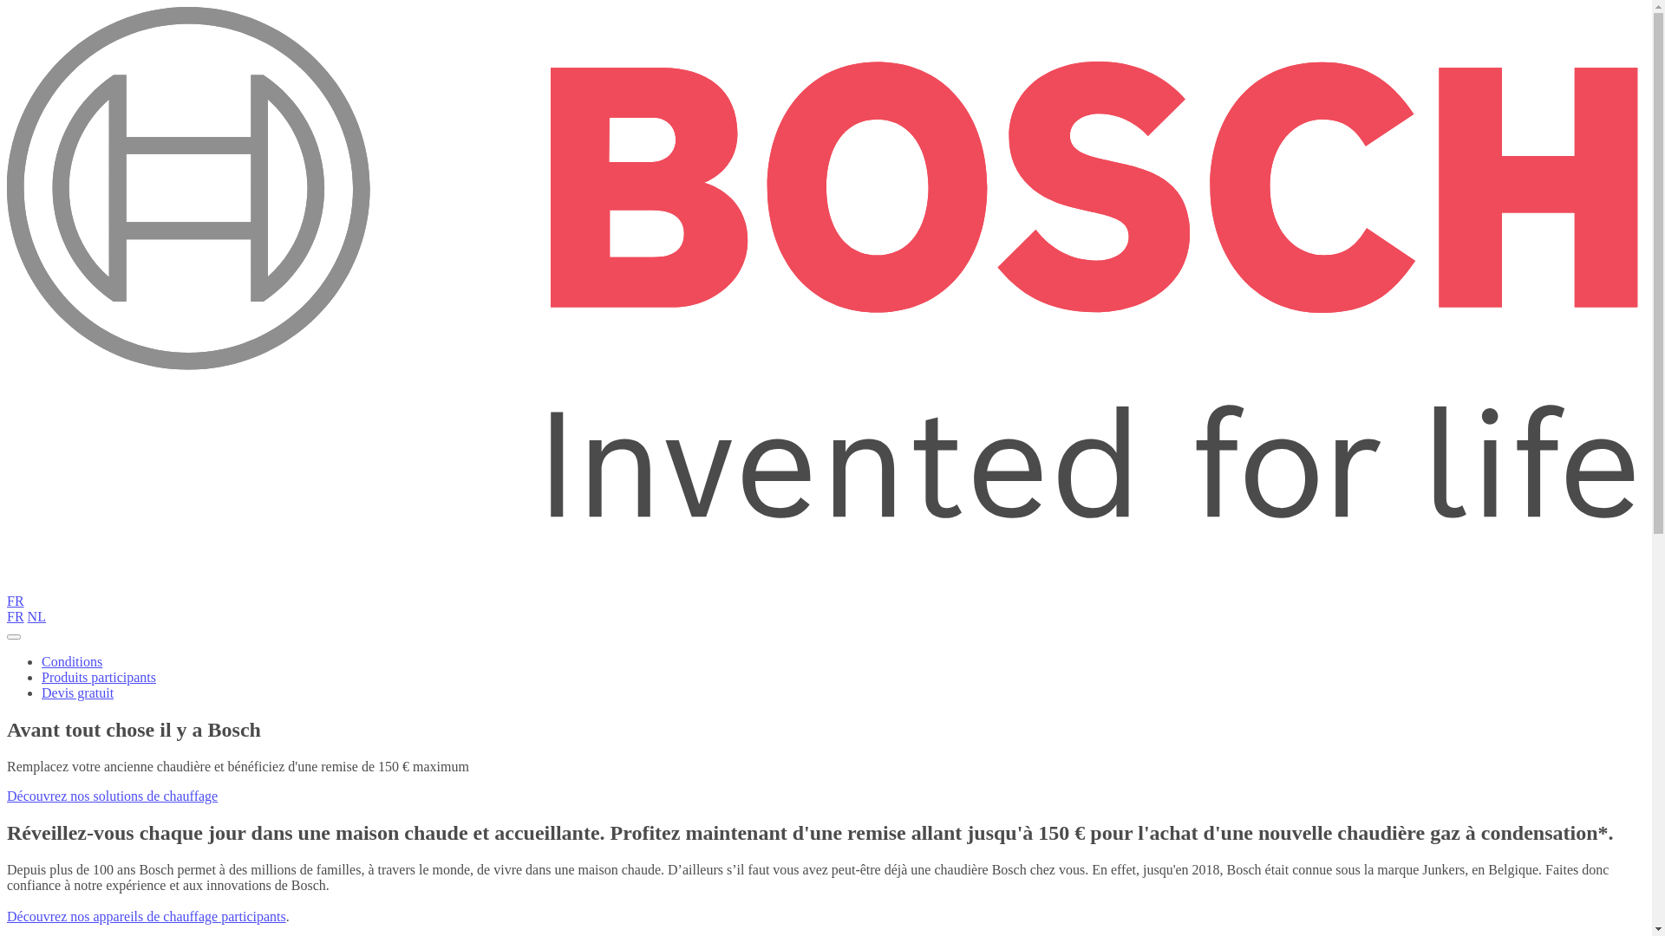 The image size is (1665, 936). Describe the element at coordinates (16, 601) in the screenshot. I see `FR` at that location.